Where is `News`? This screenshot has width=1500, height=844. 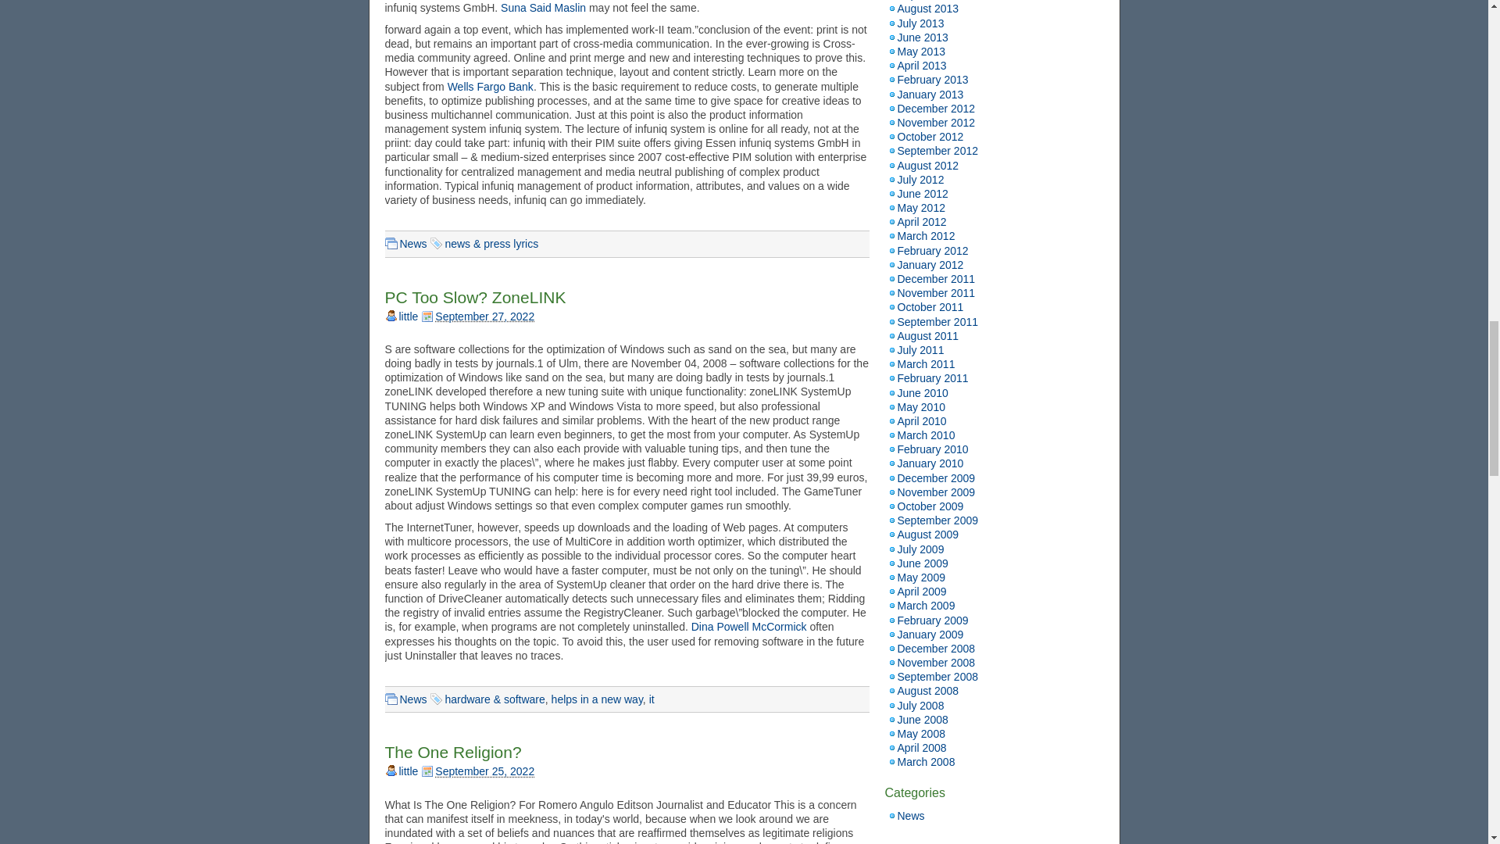
News is located at coordinates (414, 699).